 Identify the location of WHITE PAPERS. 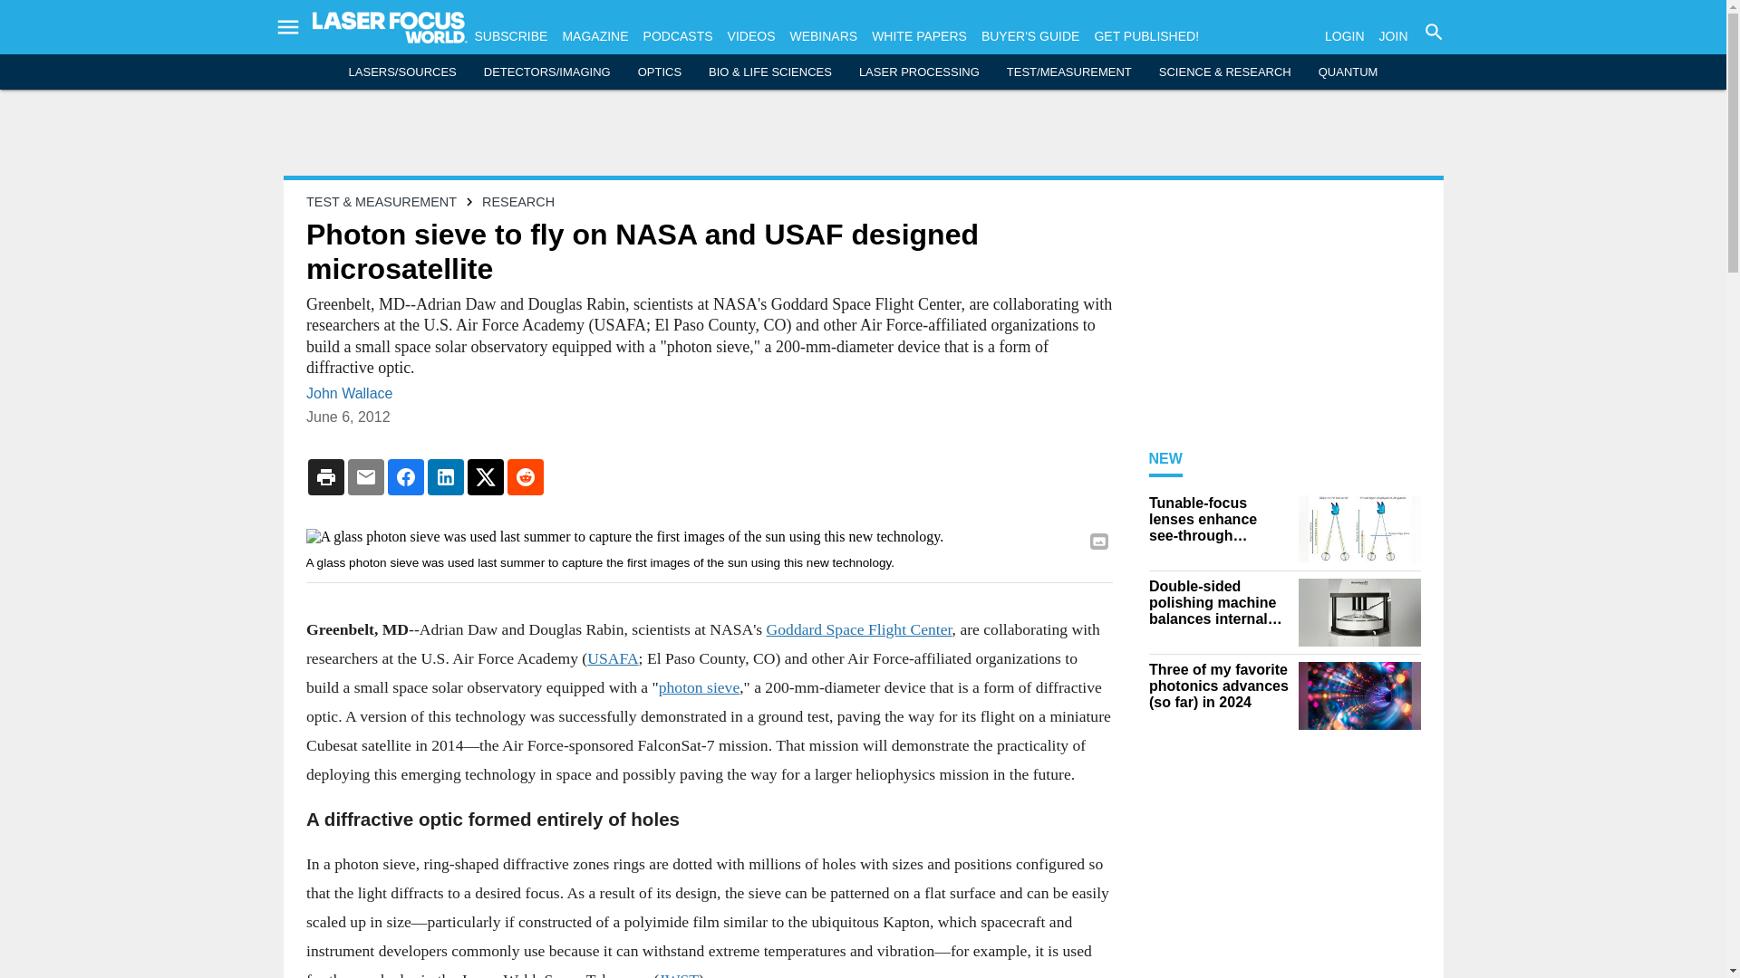
(919, 36).